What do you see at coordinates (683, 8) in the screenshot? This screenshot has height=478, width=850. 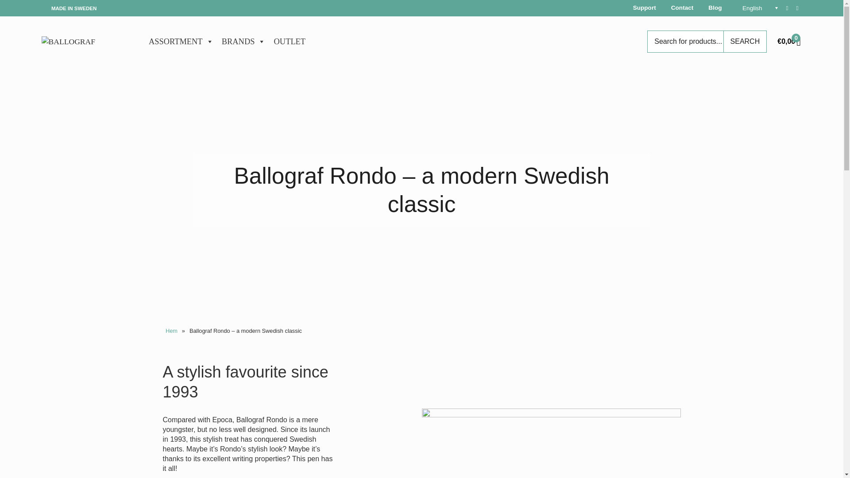 I see `Contact` at bounding box center [683, 8].